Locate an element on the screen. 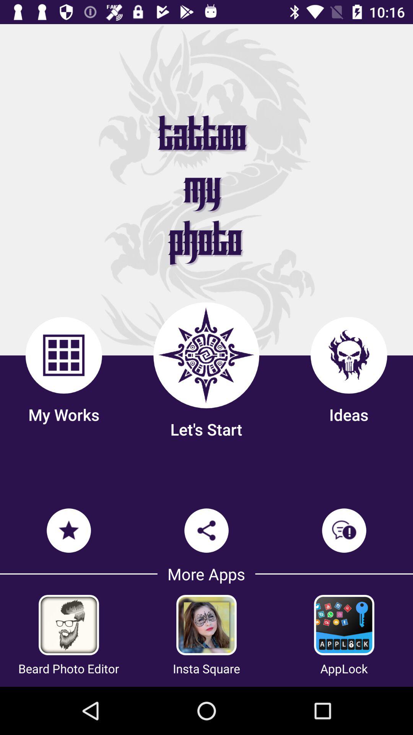  select the image of beard photo editor on the page is located at coordinates (69, 625).